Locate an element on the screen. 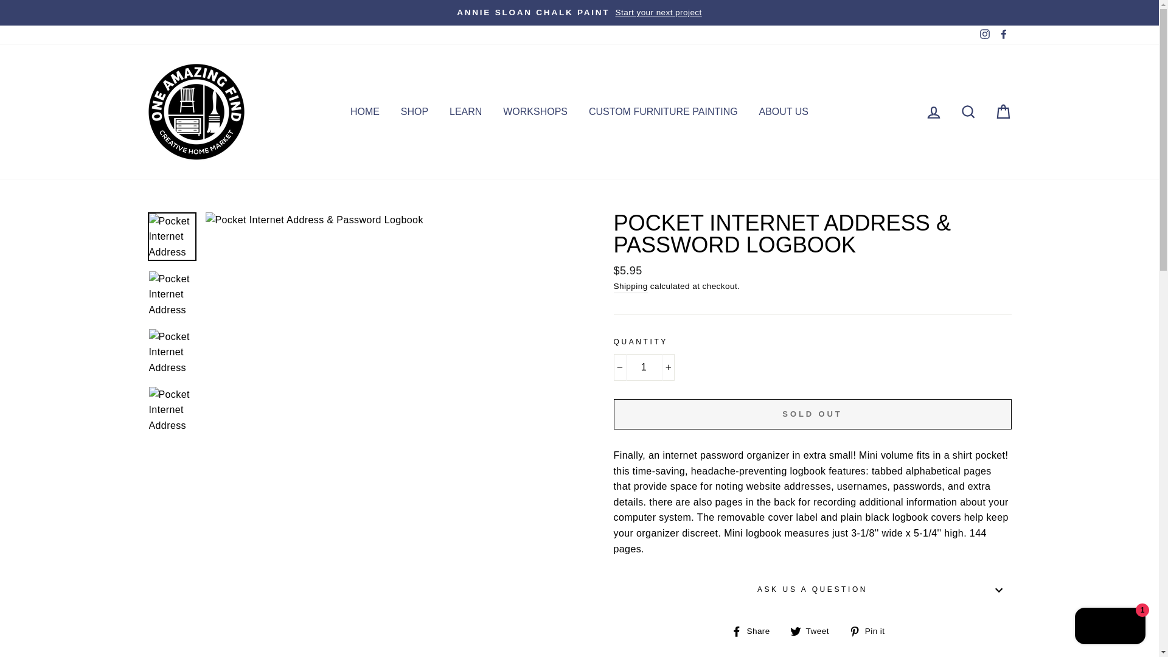  Shopify online store chat is located at coordinates (1110, 627).